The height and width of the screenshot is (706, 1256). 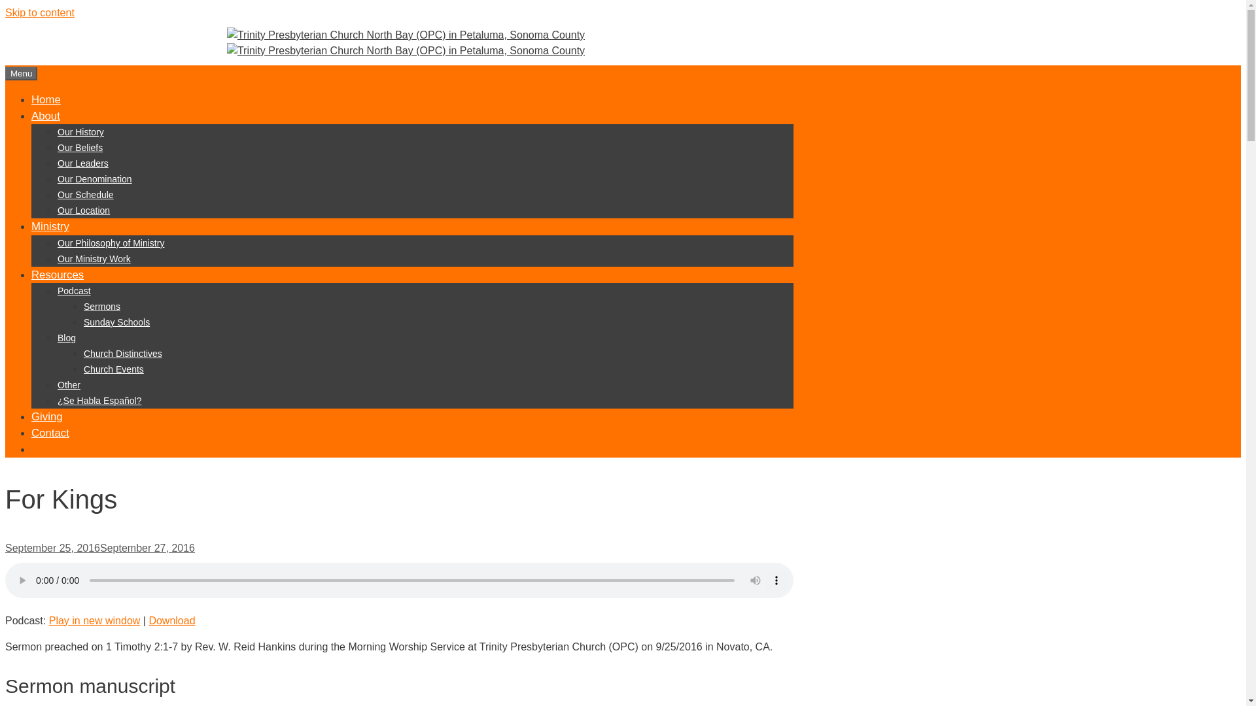 I want to click on Download, so click(x=171, y=620).